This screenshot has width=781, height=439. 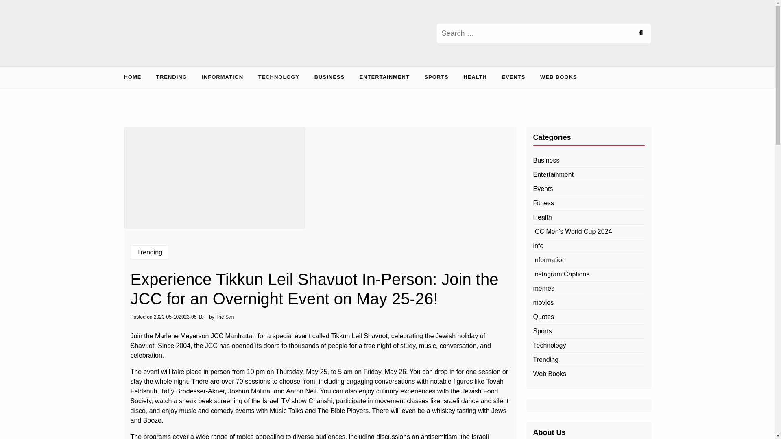 What do you see at coordinates (223, 77) in the screenshot?
I see `INFORMATION` at bounding box center [223, 77].